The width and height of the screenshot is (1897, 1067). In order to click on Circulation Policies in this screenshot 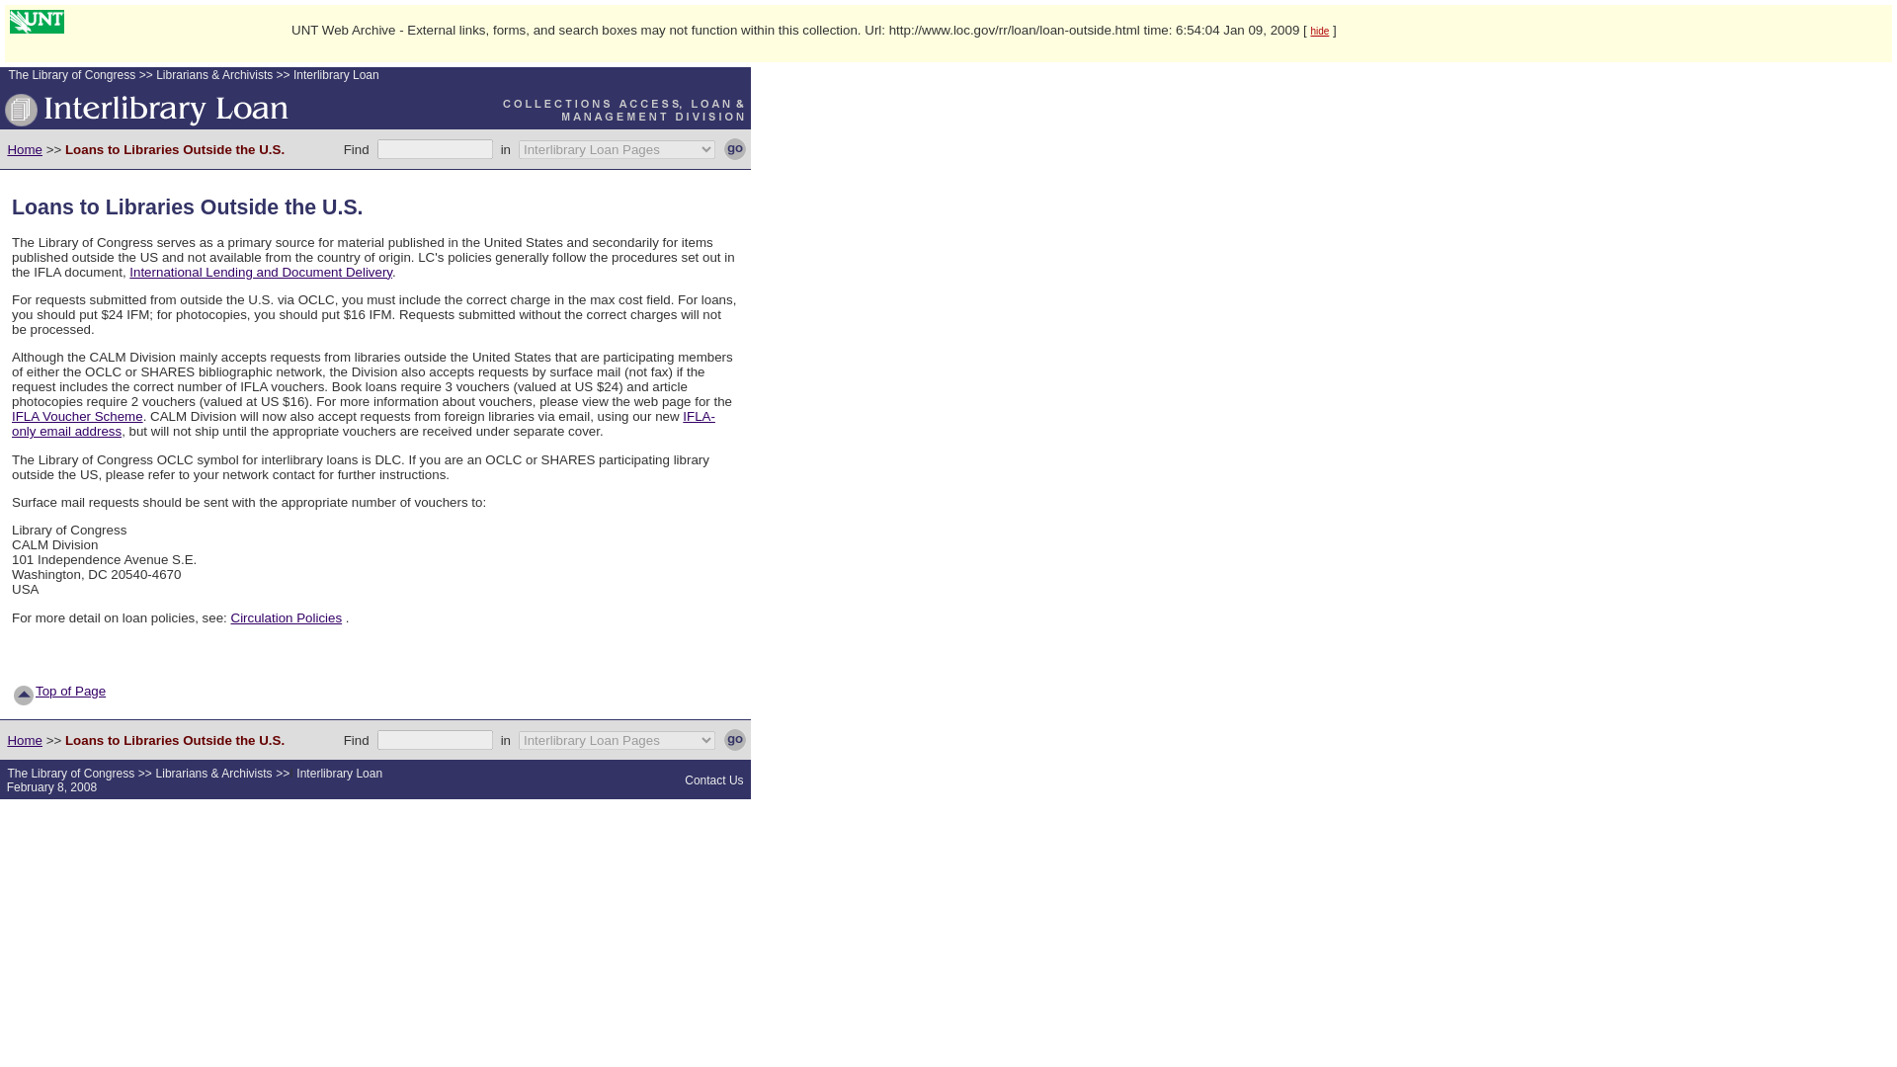, I will do `click(287, 616)`.